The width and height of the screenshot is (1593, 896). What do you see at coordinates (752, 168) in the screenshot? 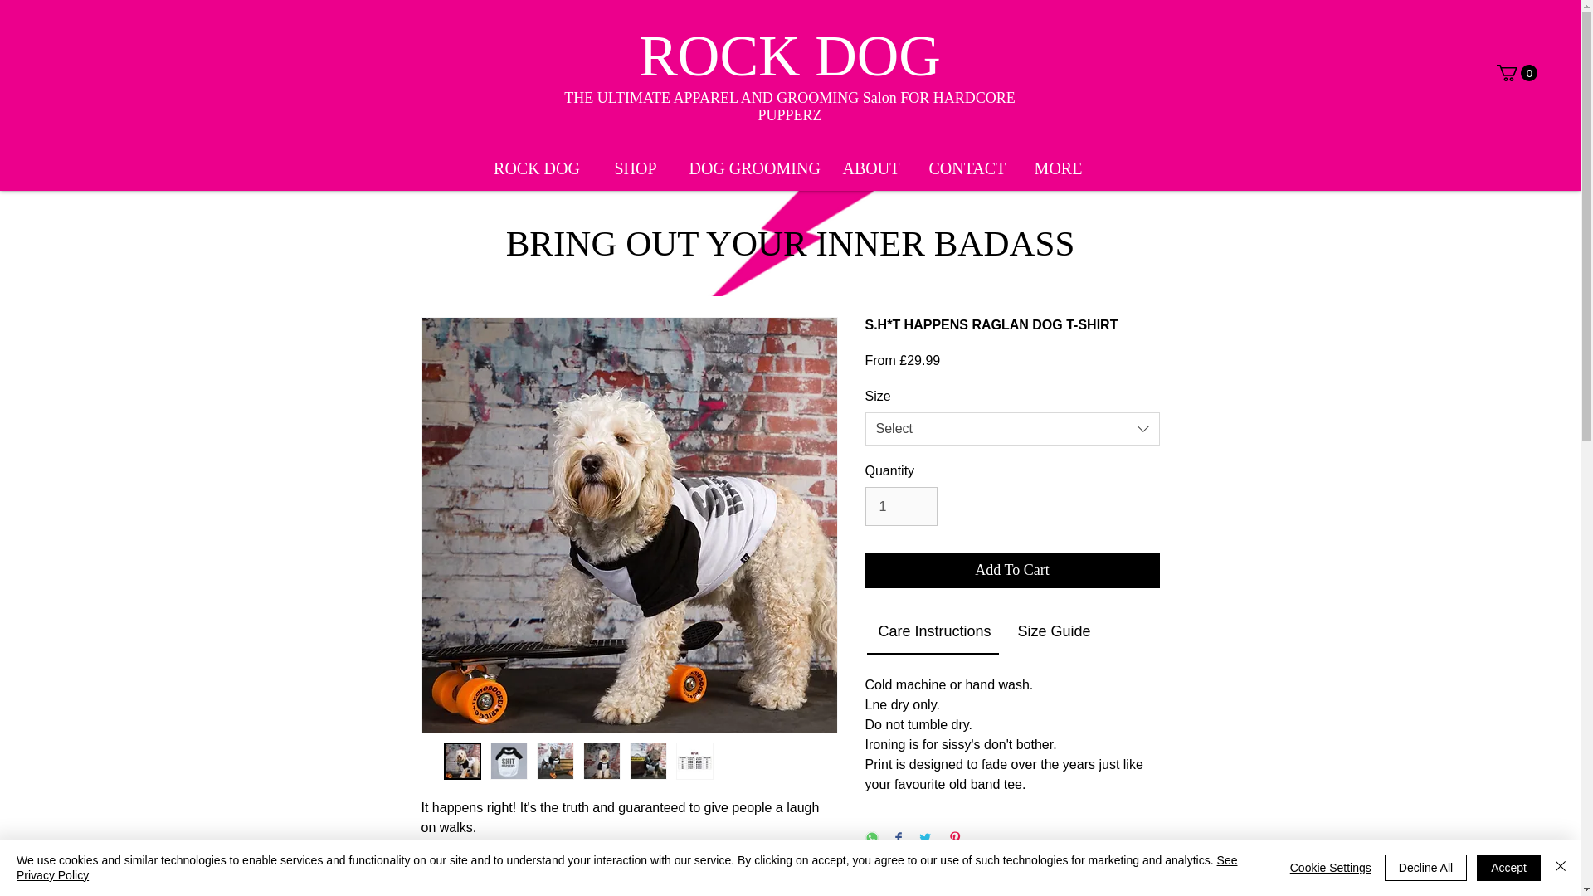
I see `DOG GROOMING` at bounding box center [752, 168].